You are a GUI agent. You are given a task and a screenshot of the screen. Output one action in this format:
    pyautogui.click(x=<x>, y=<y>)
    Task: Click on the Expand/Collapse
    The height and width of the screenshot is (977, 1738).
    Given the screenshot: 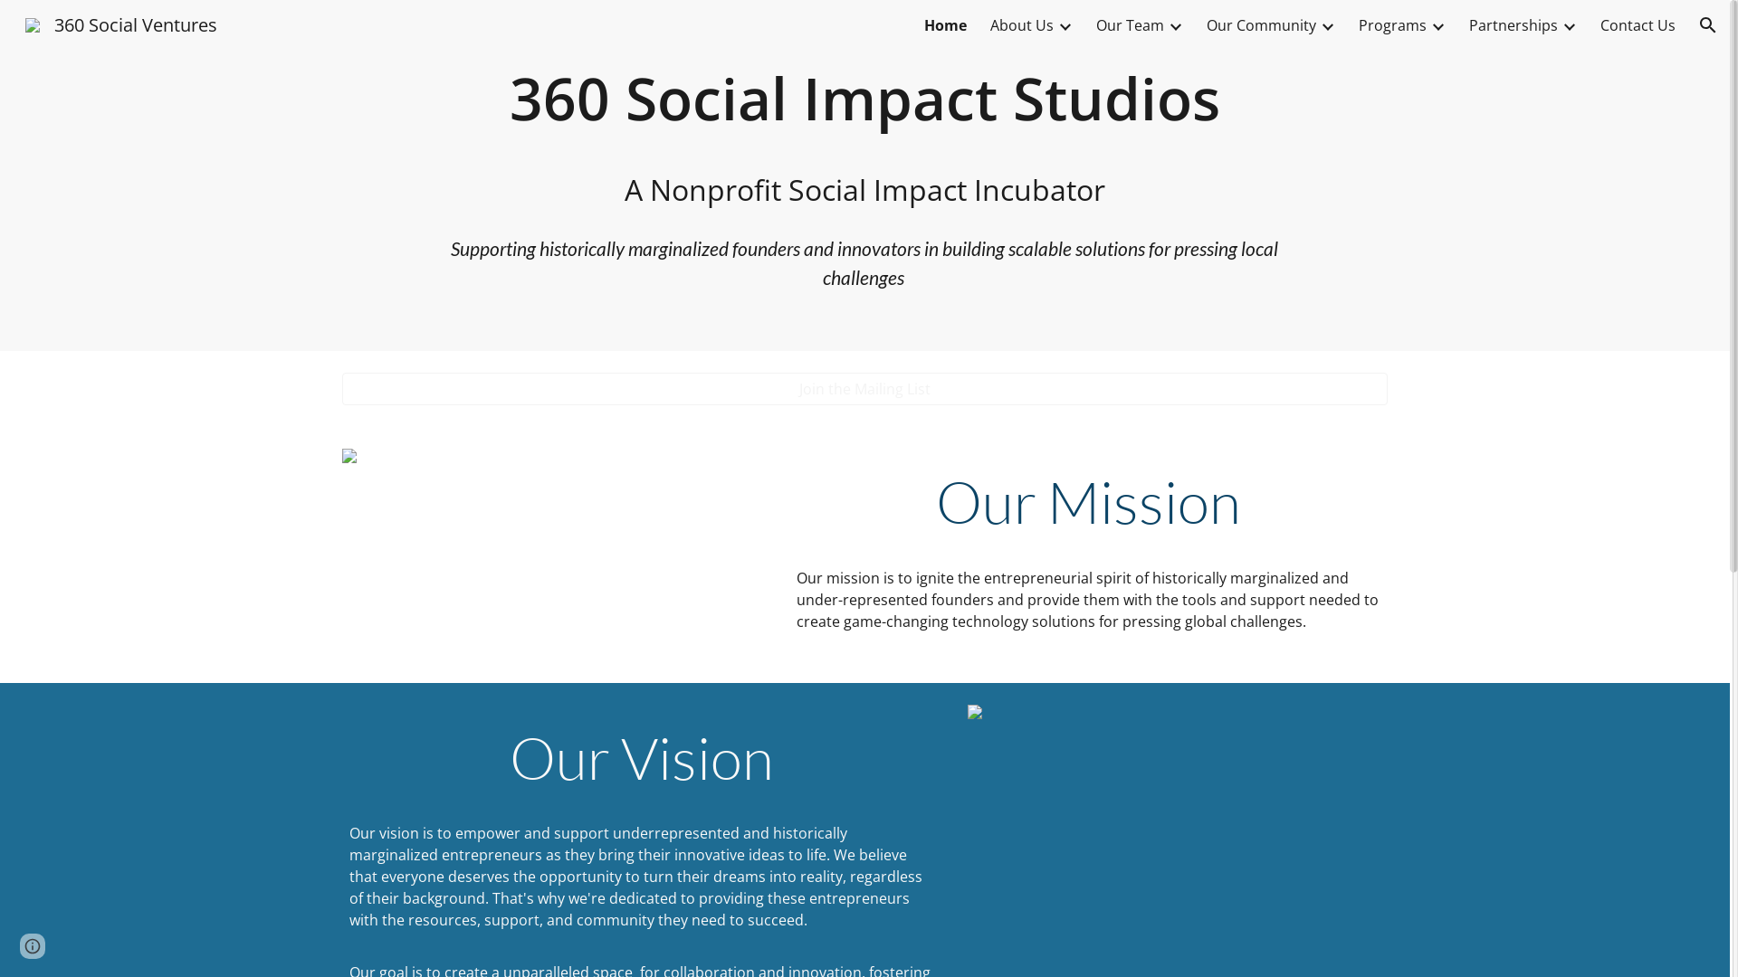 What is the action you would take?
    pyautogui.click(x=1569, y=25)
    